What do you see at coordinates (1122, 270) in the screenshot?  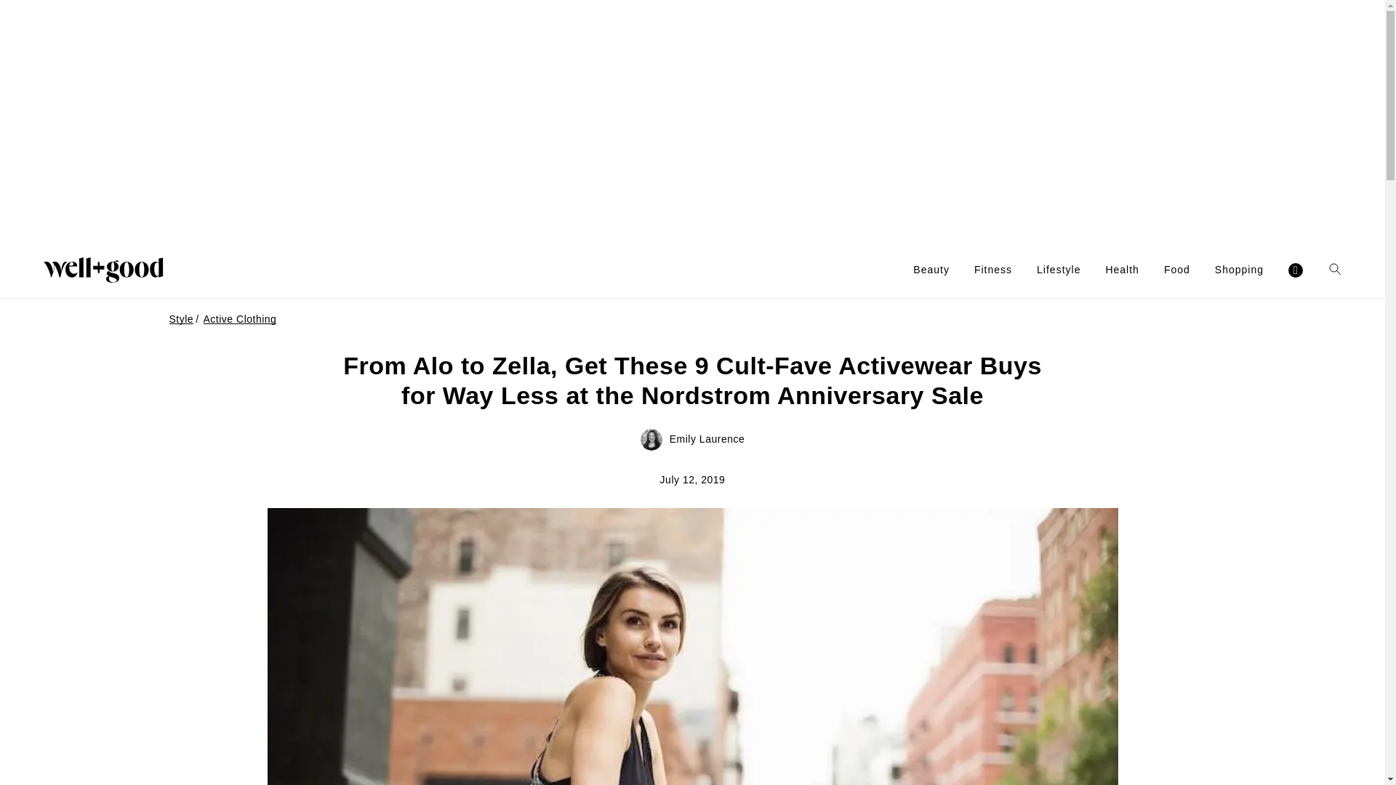 I see `Health` at bounding box center [1122, 270].